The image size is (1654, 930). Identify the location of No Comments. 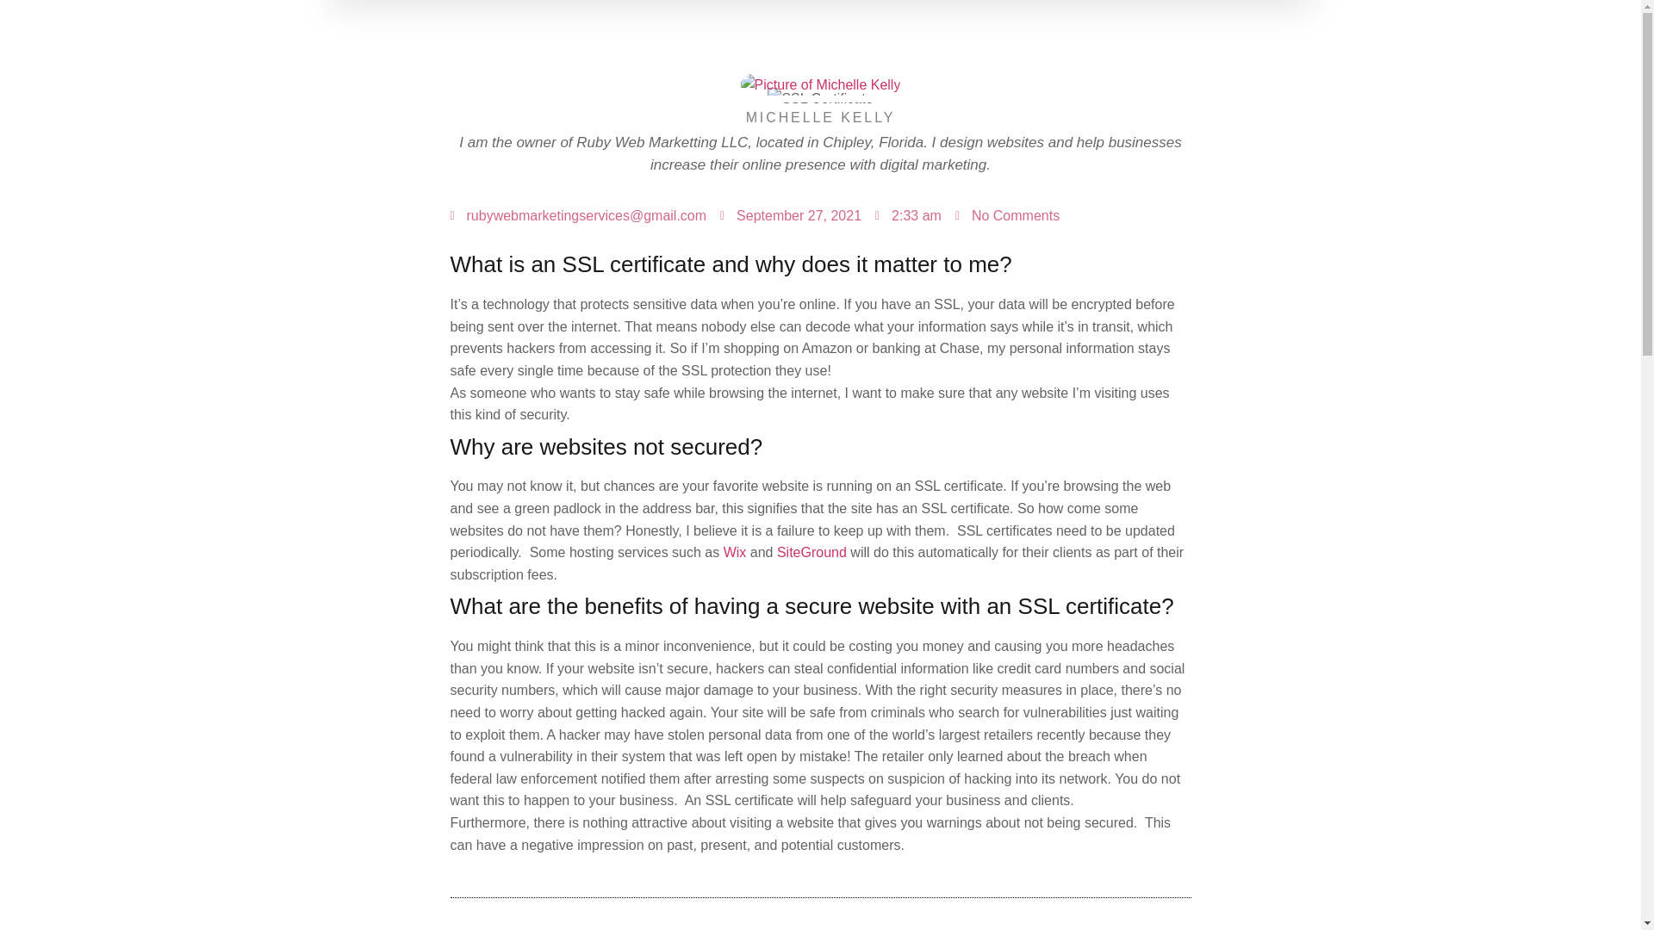
(1008, 215).